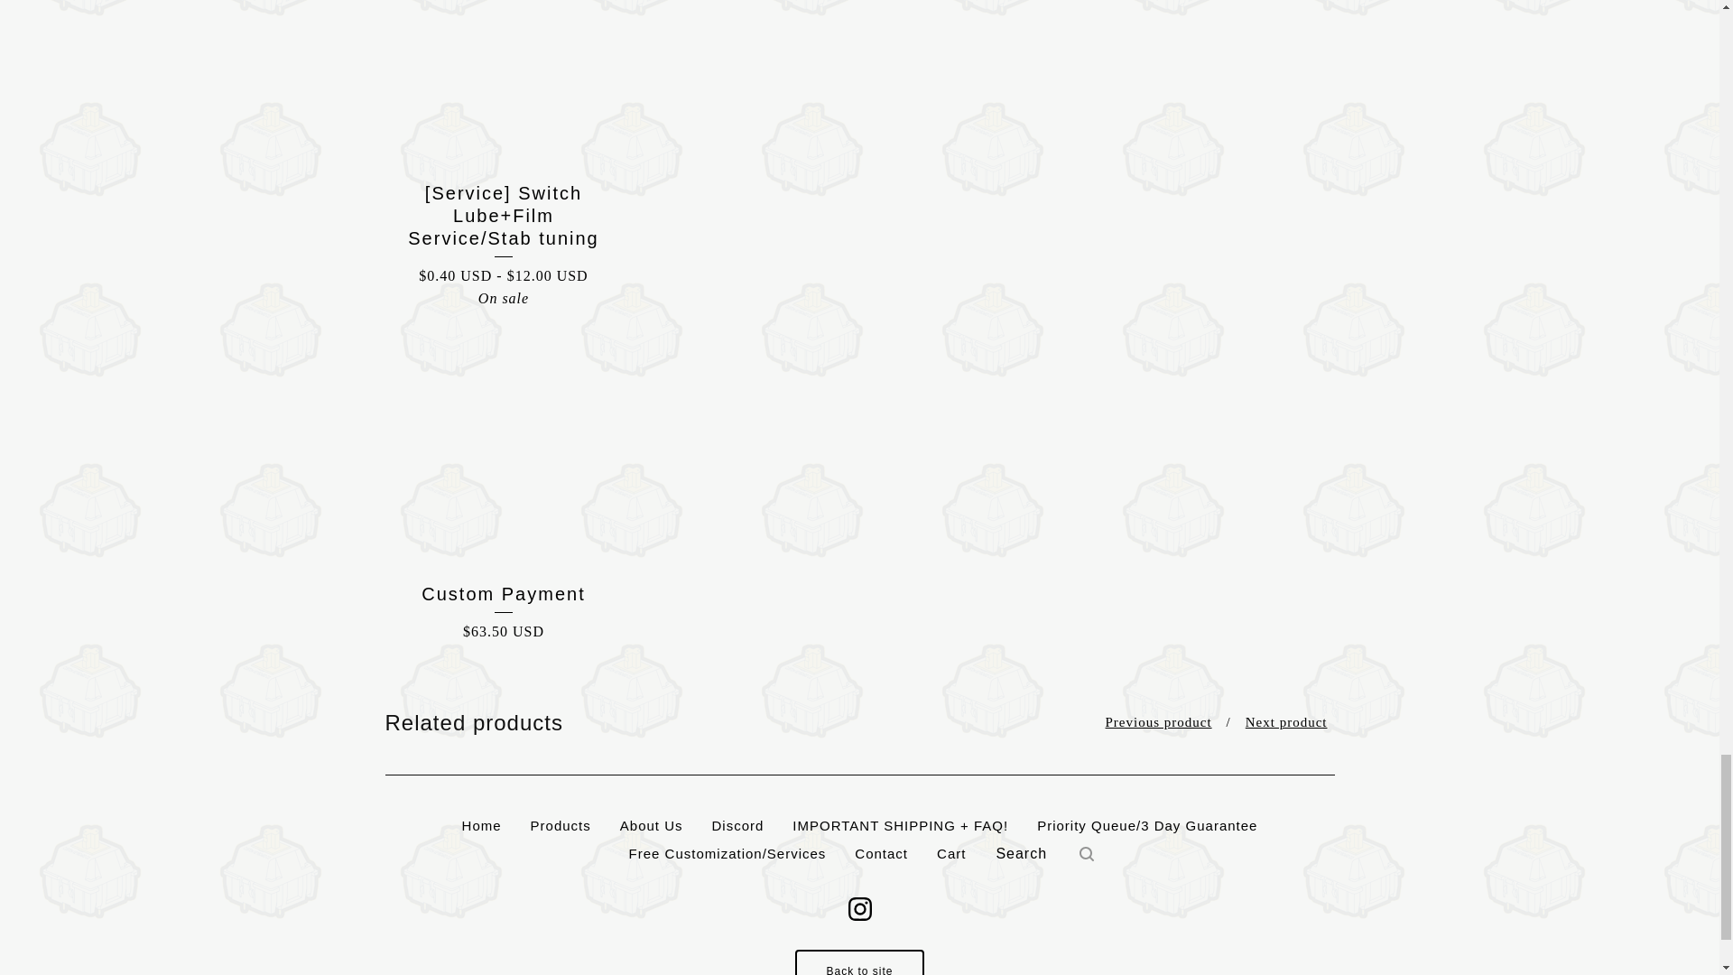 This screenshot has height=975, width=1733. Describe the element at coordinates (859, 962) in the screenshot. I see `Back to site` at that location.